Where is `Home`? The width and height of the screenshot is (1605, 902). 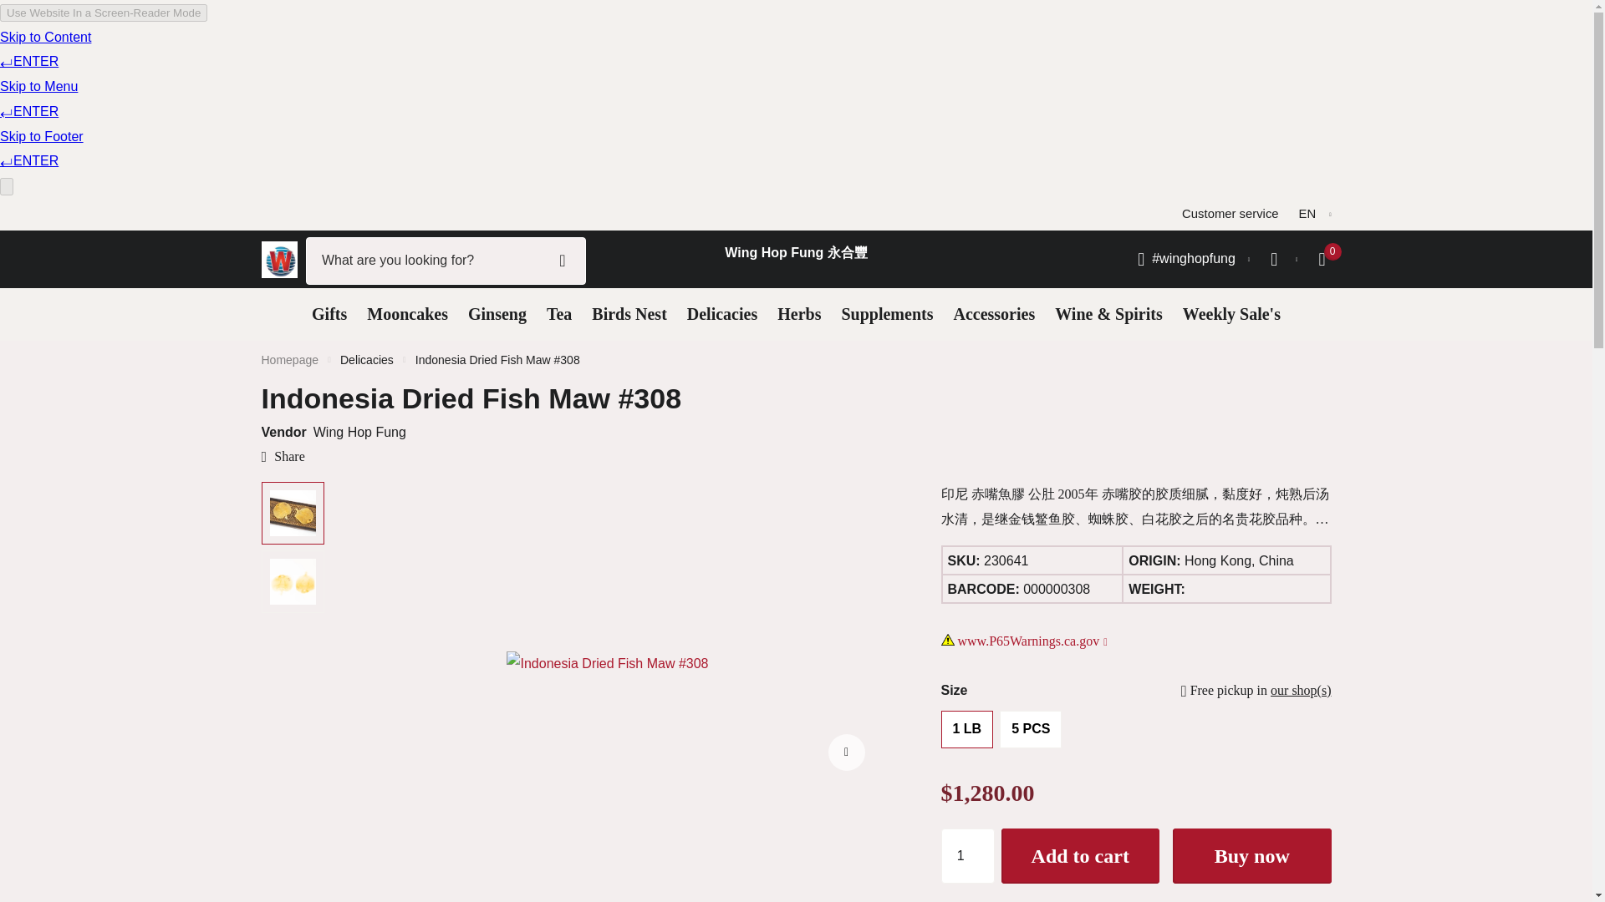 Home is located at coordinates (289, 359).